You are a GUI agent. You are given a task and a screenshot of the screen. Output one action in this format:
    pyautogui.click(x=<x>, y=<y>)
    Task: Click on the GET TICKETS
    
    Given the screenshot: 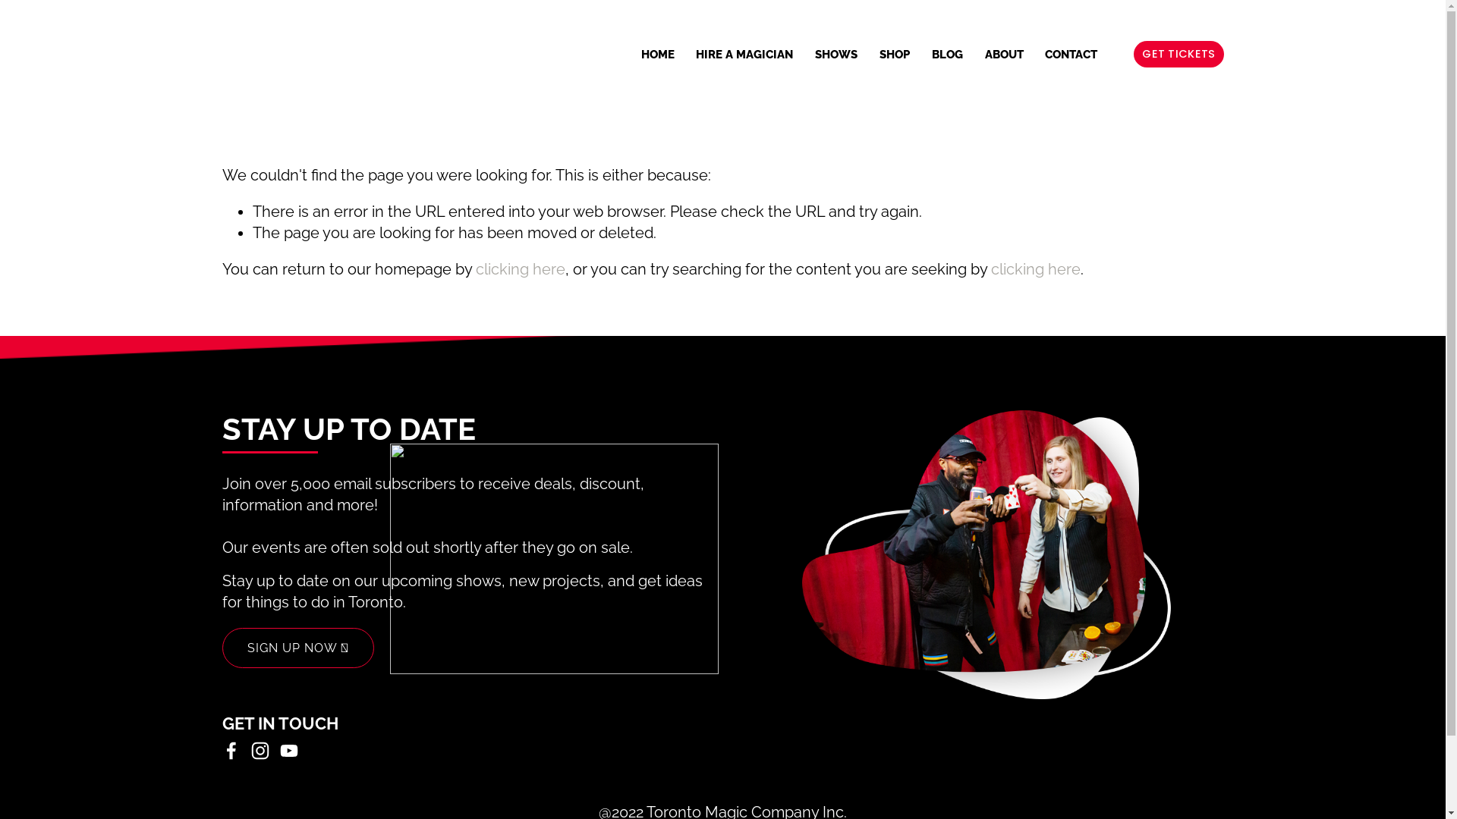 What is the action you would take?
    pyautogui.click(x=1179, y=55)
    